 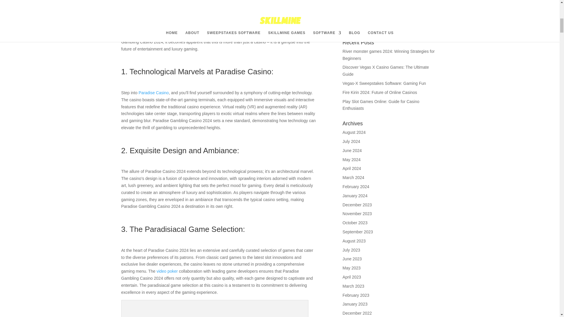 What do you see at coordinates (388, 55) in the screenshot?
I see `River monster games 2024: Winning Strategies for Beginners` at bounding box center [388, 55].